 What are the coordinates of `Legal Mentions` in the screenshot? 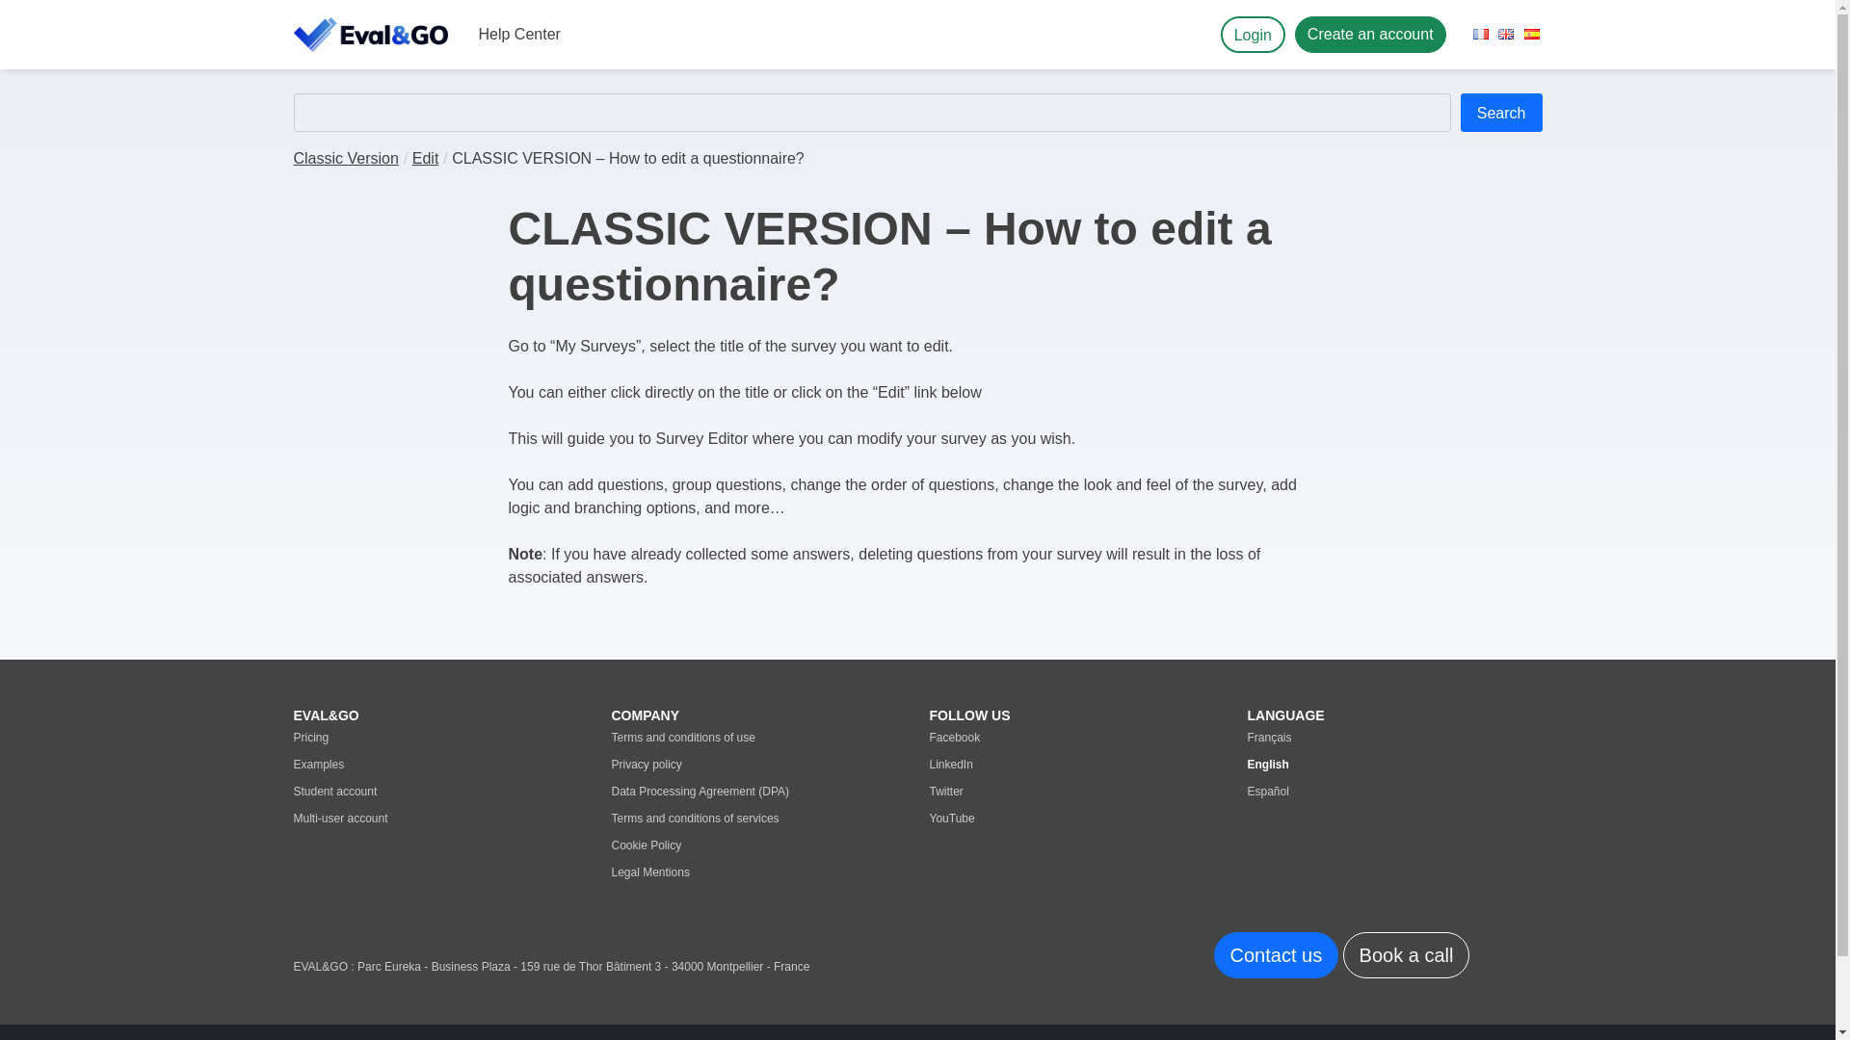 It's located at (757, 872).